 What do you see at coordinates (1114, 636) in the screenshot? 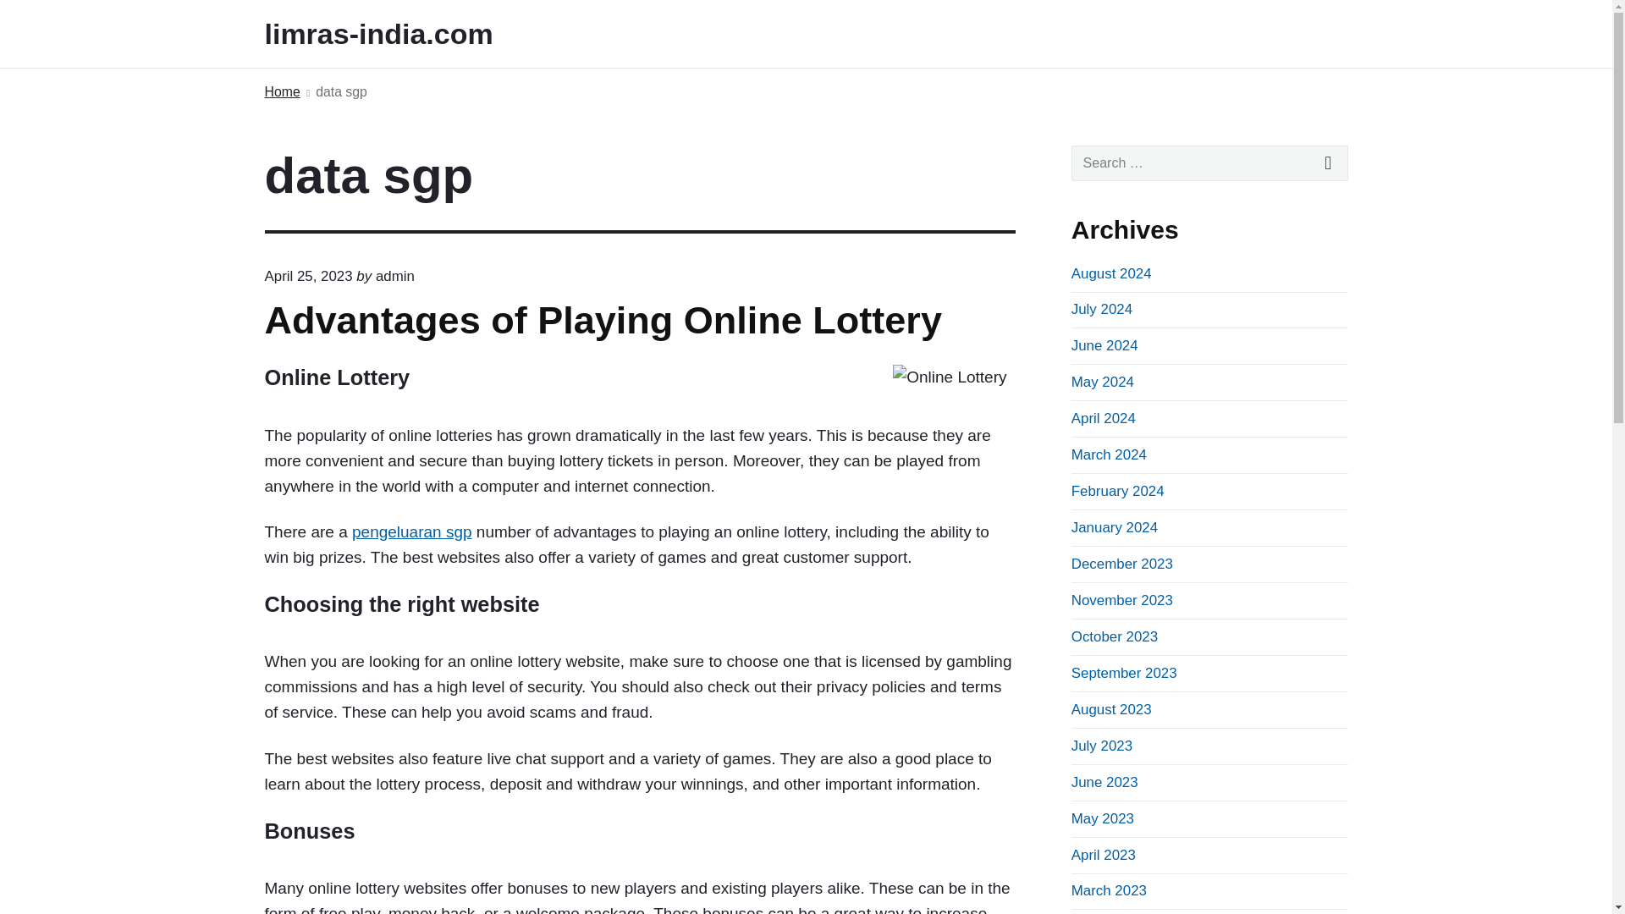
I see `October 2023` at bounding box center [1114, 636].